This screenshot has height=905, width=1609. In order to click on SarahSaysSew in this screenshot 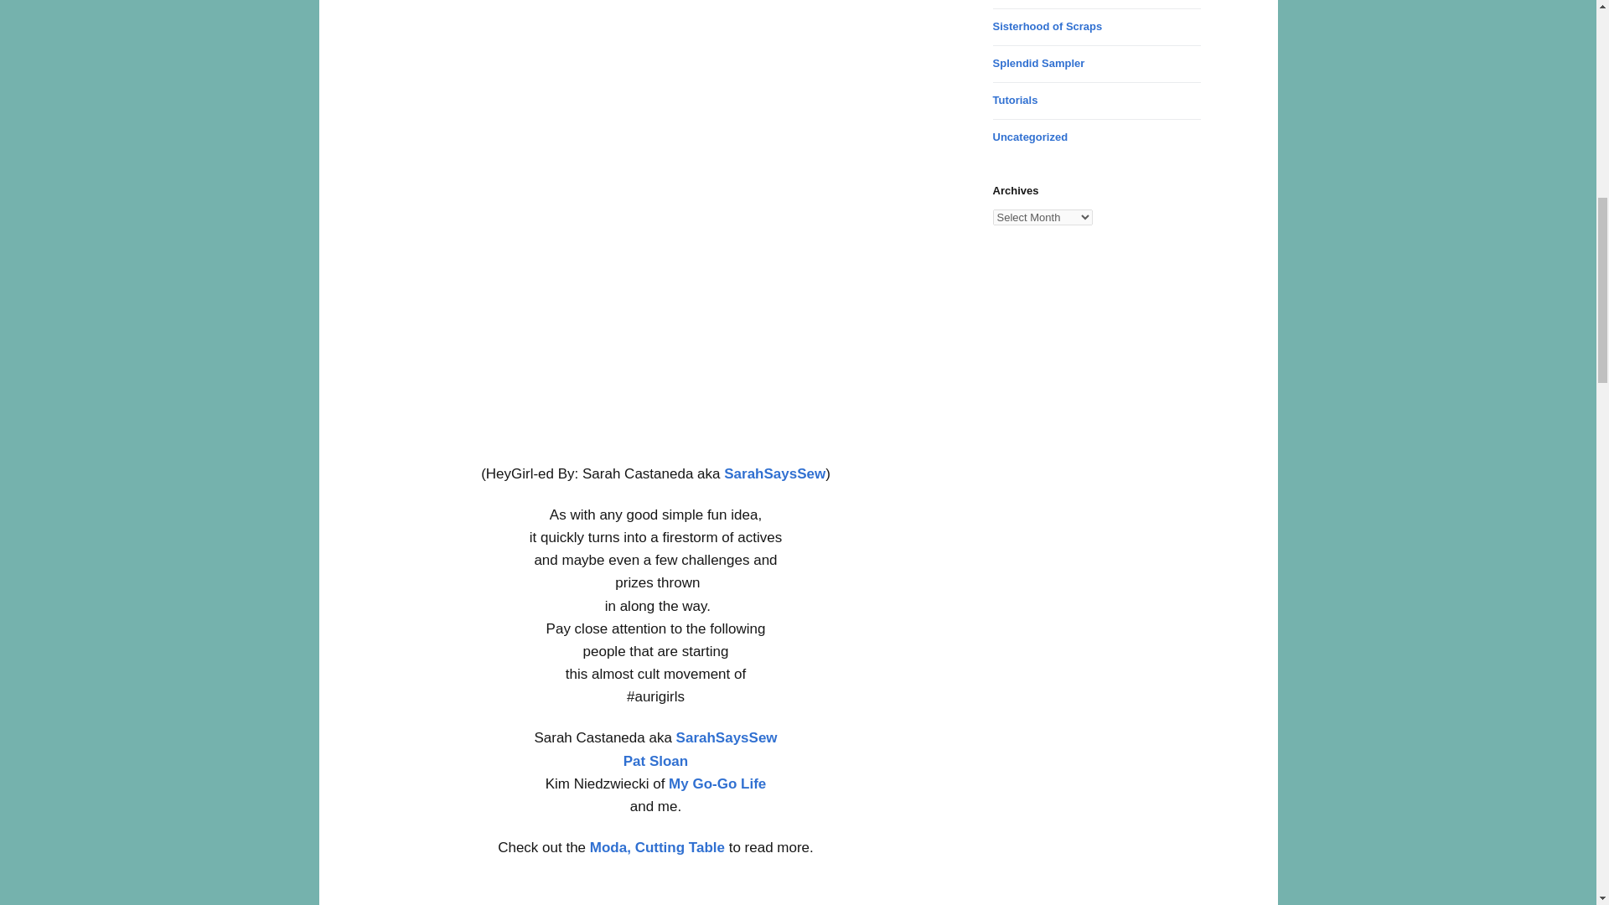, I will do `click(726, 737)`.